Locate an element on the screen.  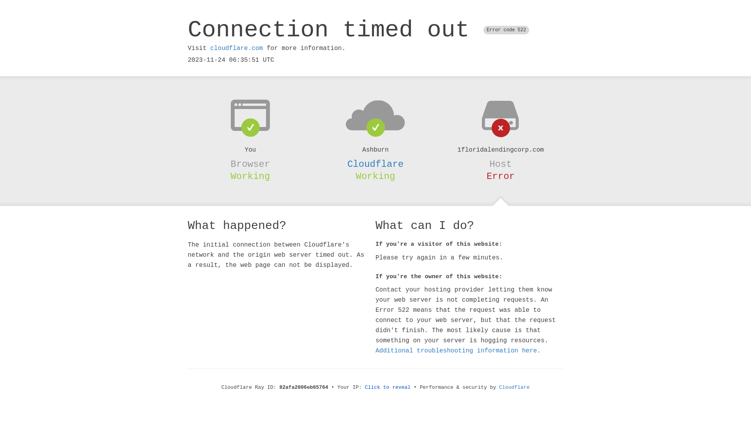
cloudflare.com is located at coordinates (237, 48).